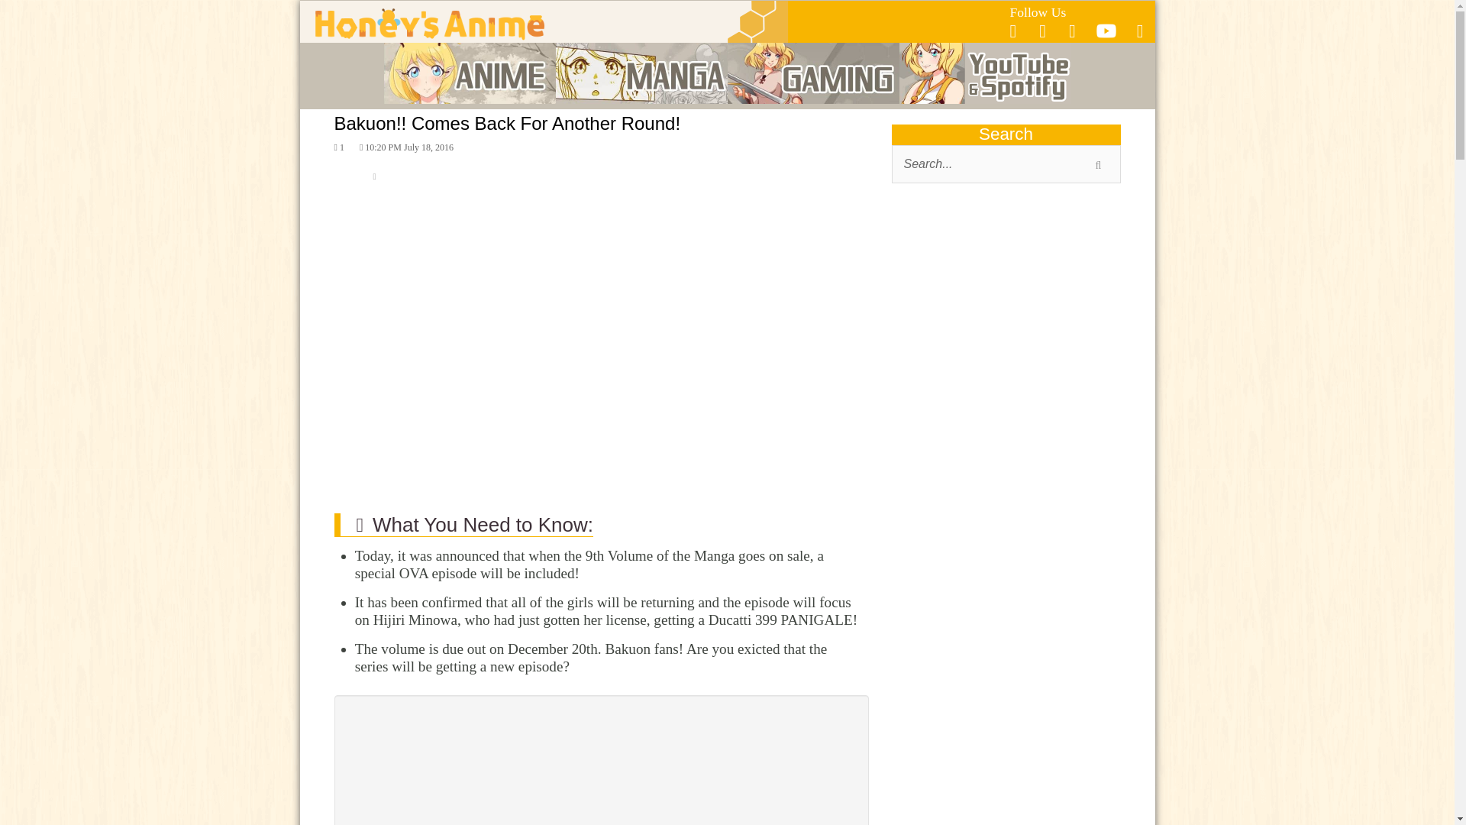 The width and height of the screenshot is (1466, 825). I want to click on Our Youtube, so click(1106, 35).